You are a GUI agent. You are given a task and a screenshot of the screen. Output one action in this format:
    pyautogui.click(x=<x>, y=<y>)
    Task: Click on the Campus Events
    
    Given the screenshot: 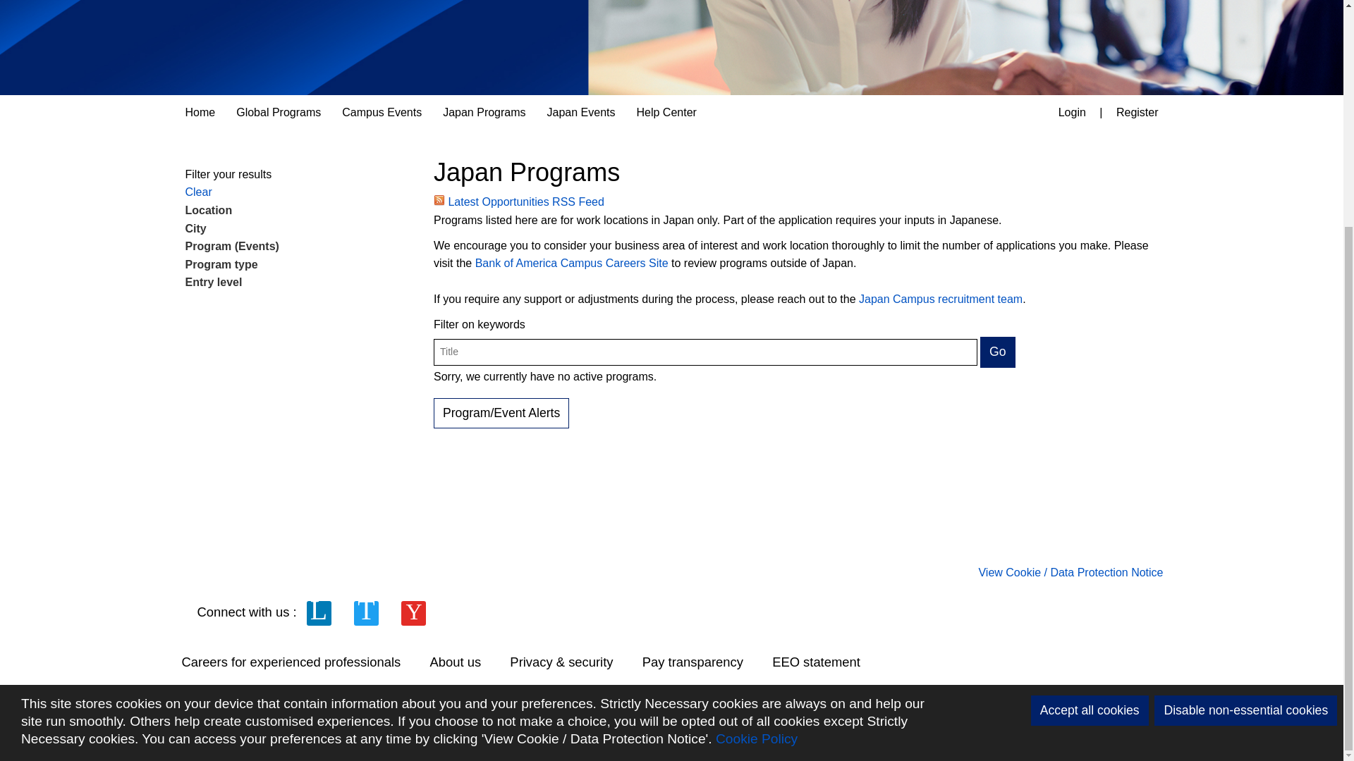 What is the action you would take?
    pyautogui.click(x=382, y=113)
    